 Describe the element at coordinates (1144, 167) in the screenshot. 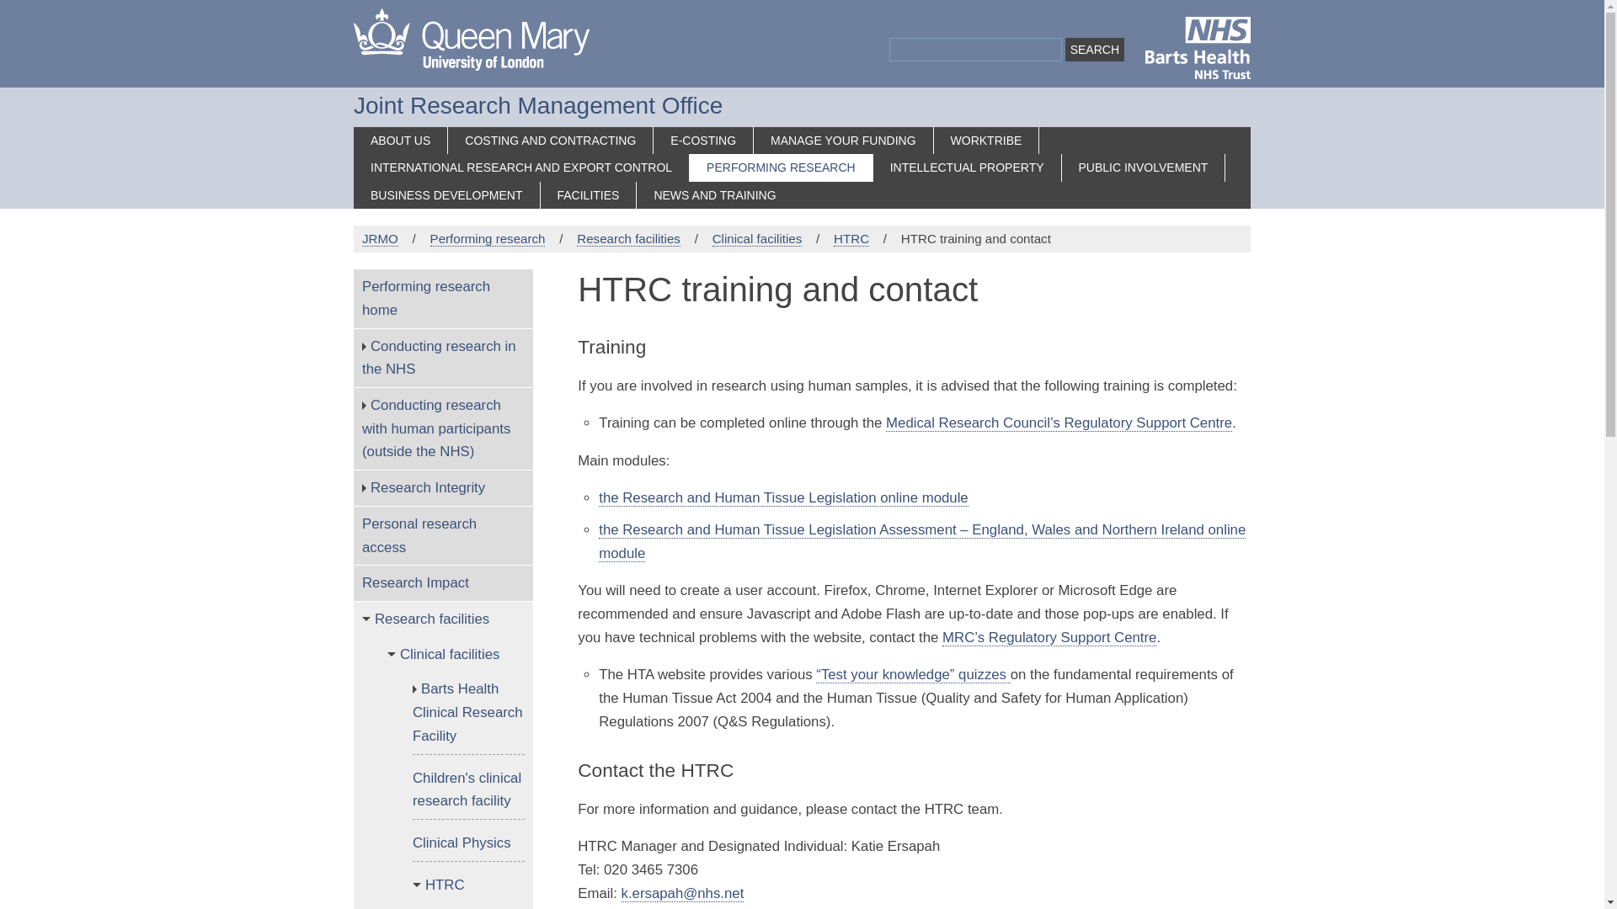

I see `PUBLIC INVOLVEMENT` at that location.